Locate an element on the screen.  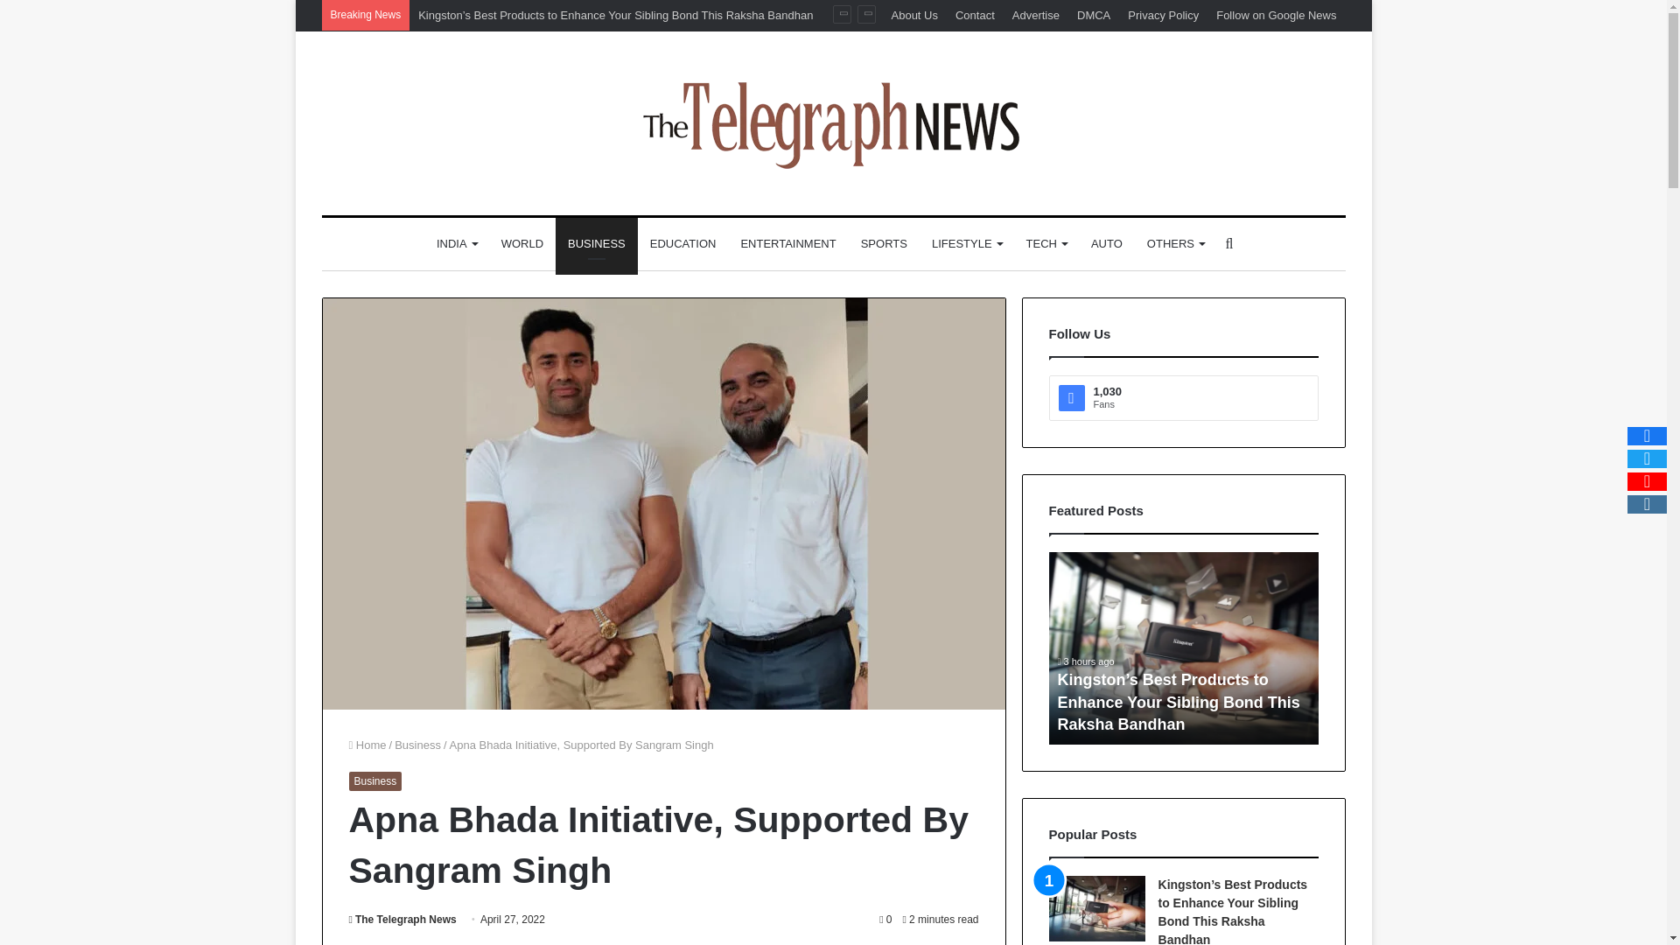
INDIA is located at coordinates (457, 243).